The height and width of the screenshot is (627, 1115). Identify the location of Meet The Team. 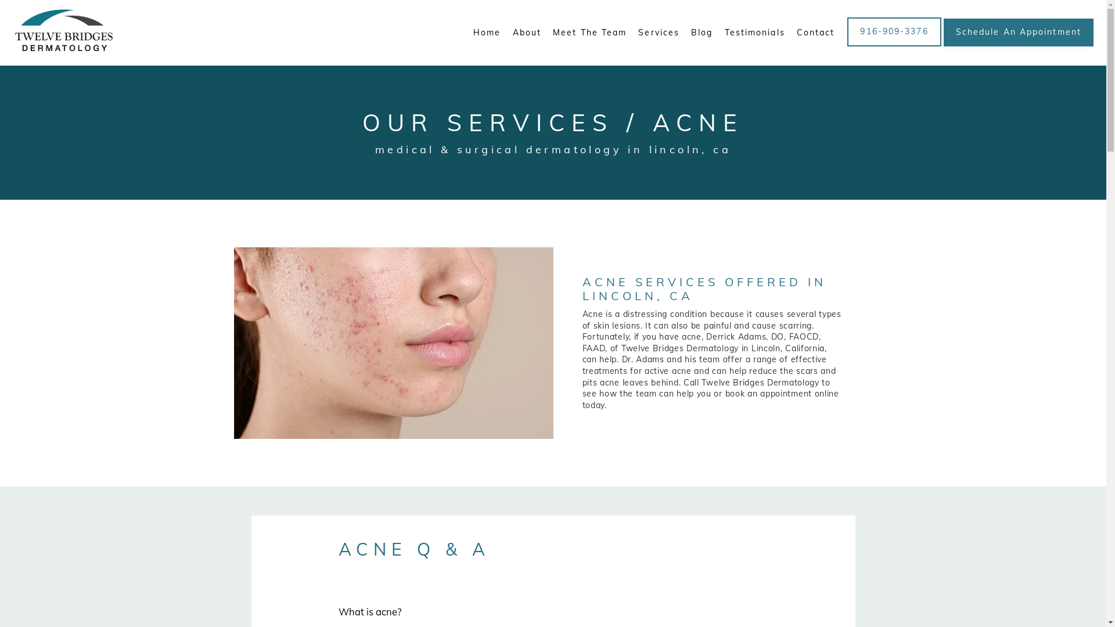
(590, 33).